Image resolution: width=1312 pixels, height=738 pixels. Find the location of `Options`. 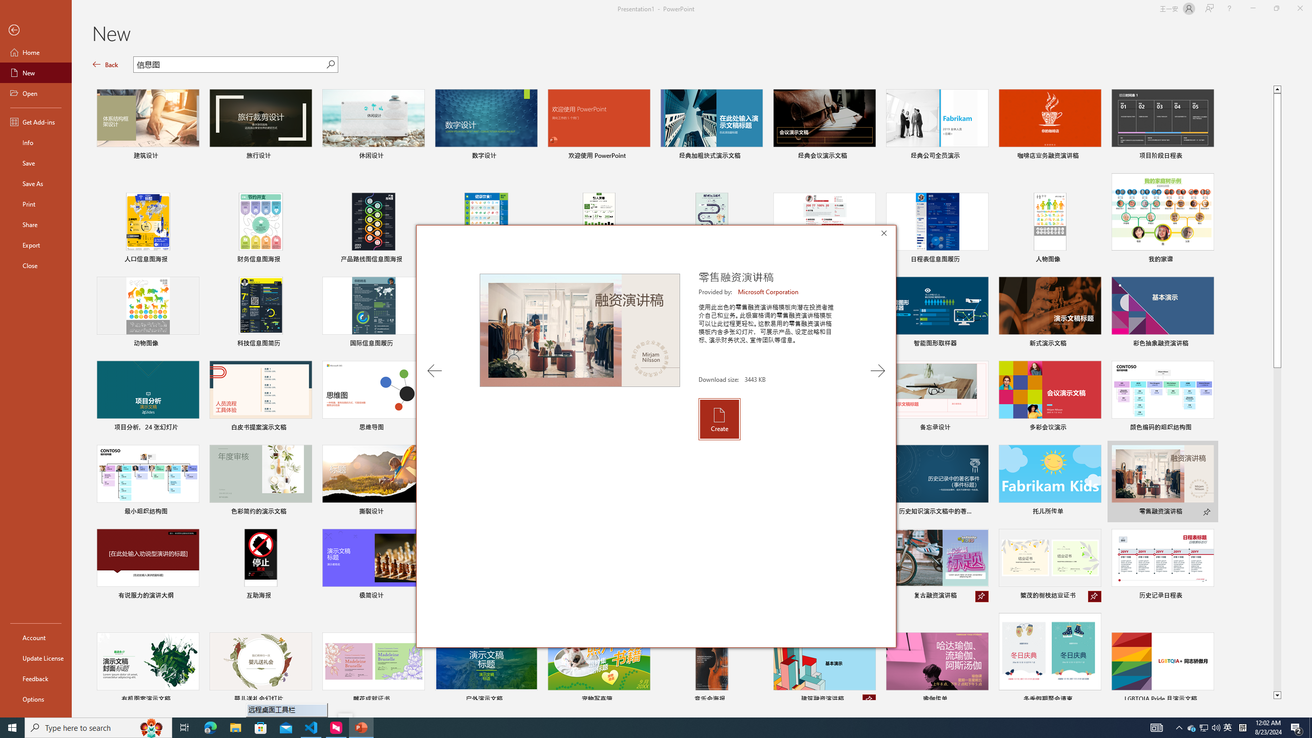

Options is located at coordinates (36, 699).